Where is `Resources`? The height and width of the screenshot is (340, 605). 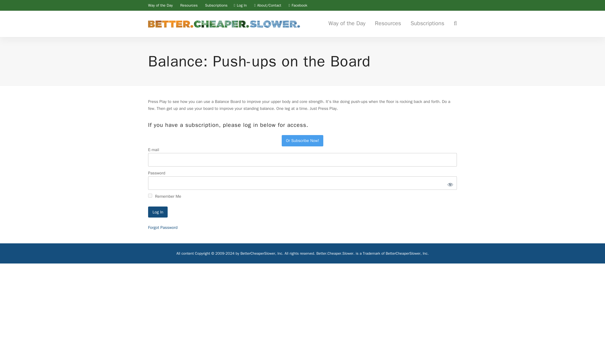 Resources is located at coordinates (189, 5).